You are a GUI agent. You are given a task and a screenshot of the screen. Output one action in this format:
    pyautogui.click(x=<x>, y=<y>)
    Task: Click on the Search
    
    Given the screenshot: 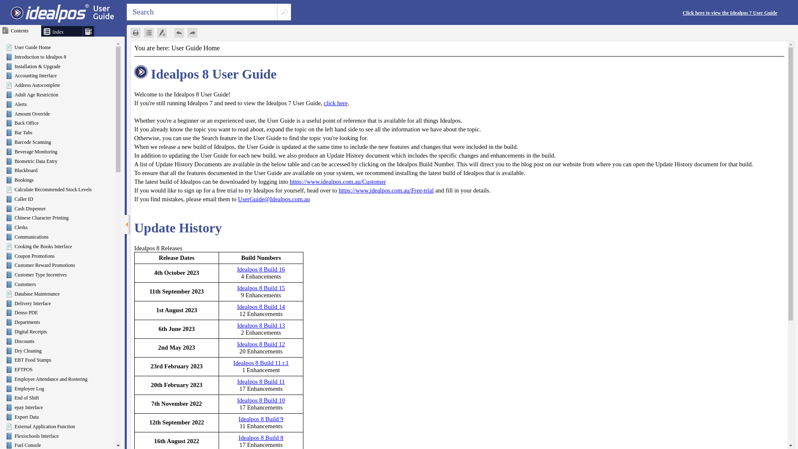 What is the action you would take?
    pyautogui.click(x=284, y=12)
    